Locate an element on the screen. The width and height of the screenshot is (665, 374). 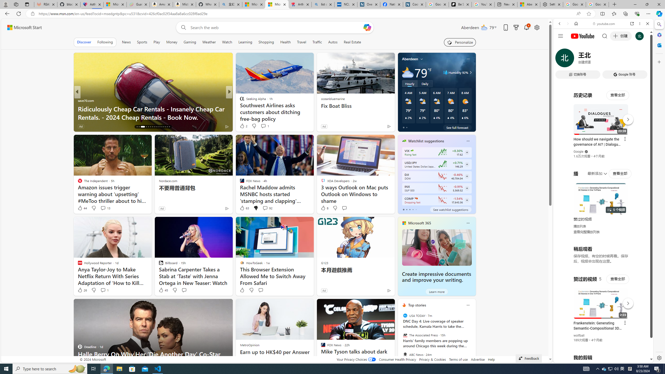
Start the conversation is located at coordinates (261, 290).